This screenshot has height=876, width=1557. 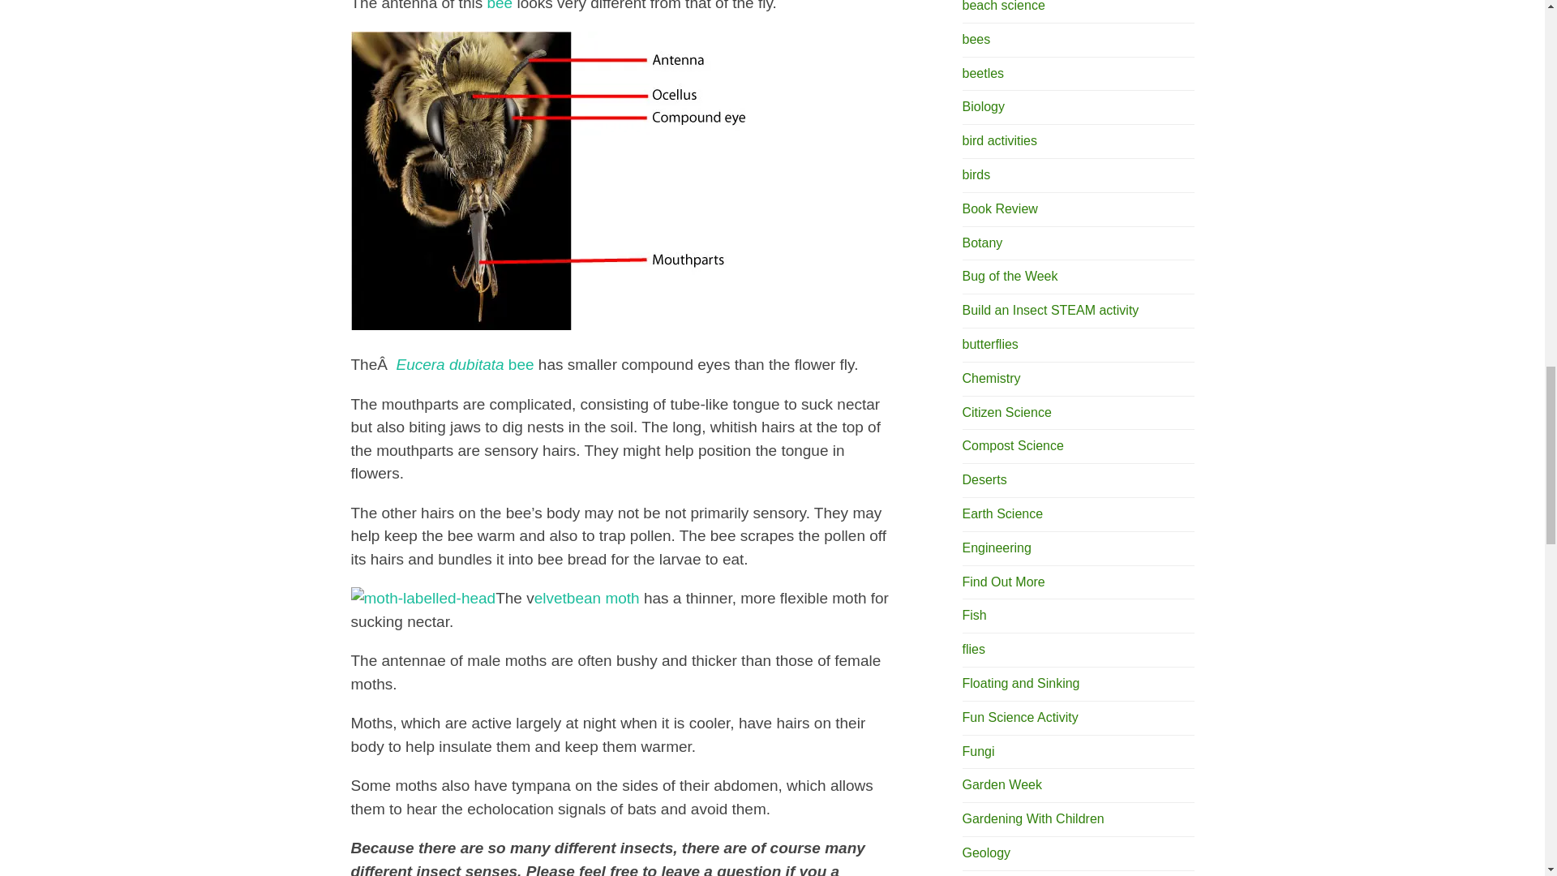 What do you see at coordinates (587, 598) in the screenshot?
I see `elvetbean moth` at bounding box center [587, 598].